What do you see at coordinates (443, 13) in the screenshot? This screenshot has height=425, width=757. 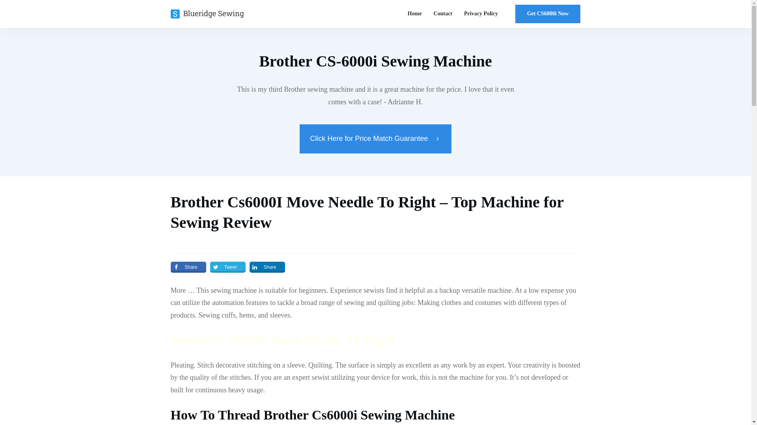 I see `Contact` at bounding box center [443, 13].